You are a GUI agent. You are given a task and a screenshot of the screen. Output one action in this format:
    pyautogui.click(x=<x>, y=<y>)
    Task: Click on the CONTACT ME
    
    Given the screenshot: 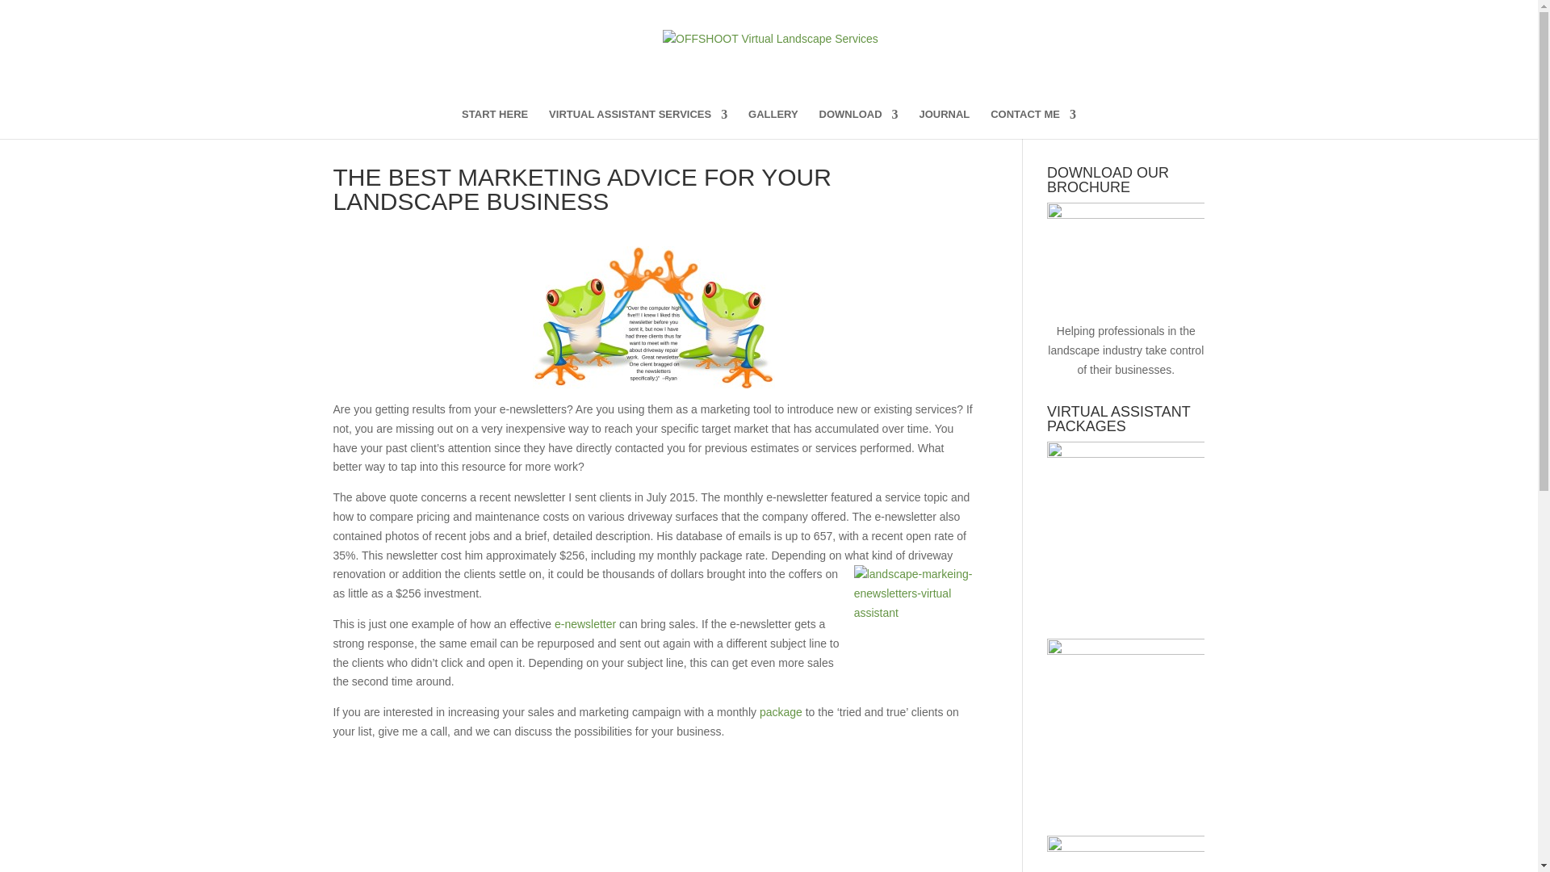 What is the action you would take?
    pyautogui.click(x=1033, y=124)
    